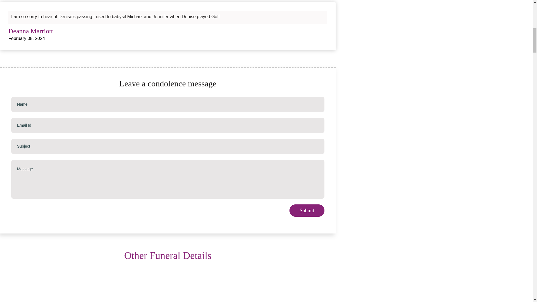  What do you see at coordinates (307, 211) in the screenshot?
I see `Submit` at bounding box center [307, 211].